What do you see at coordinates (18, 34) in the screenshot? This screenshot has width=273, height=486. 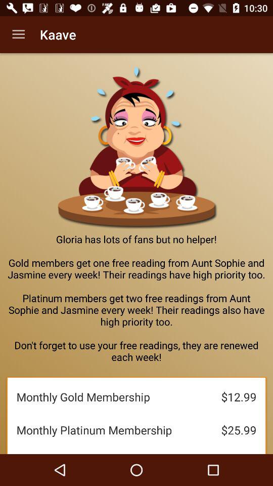 I see `select the item above gloria has lots icon` at bounding box center [18, 34].